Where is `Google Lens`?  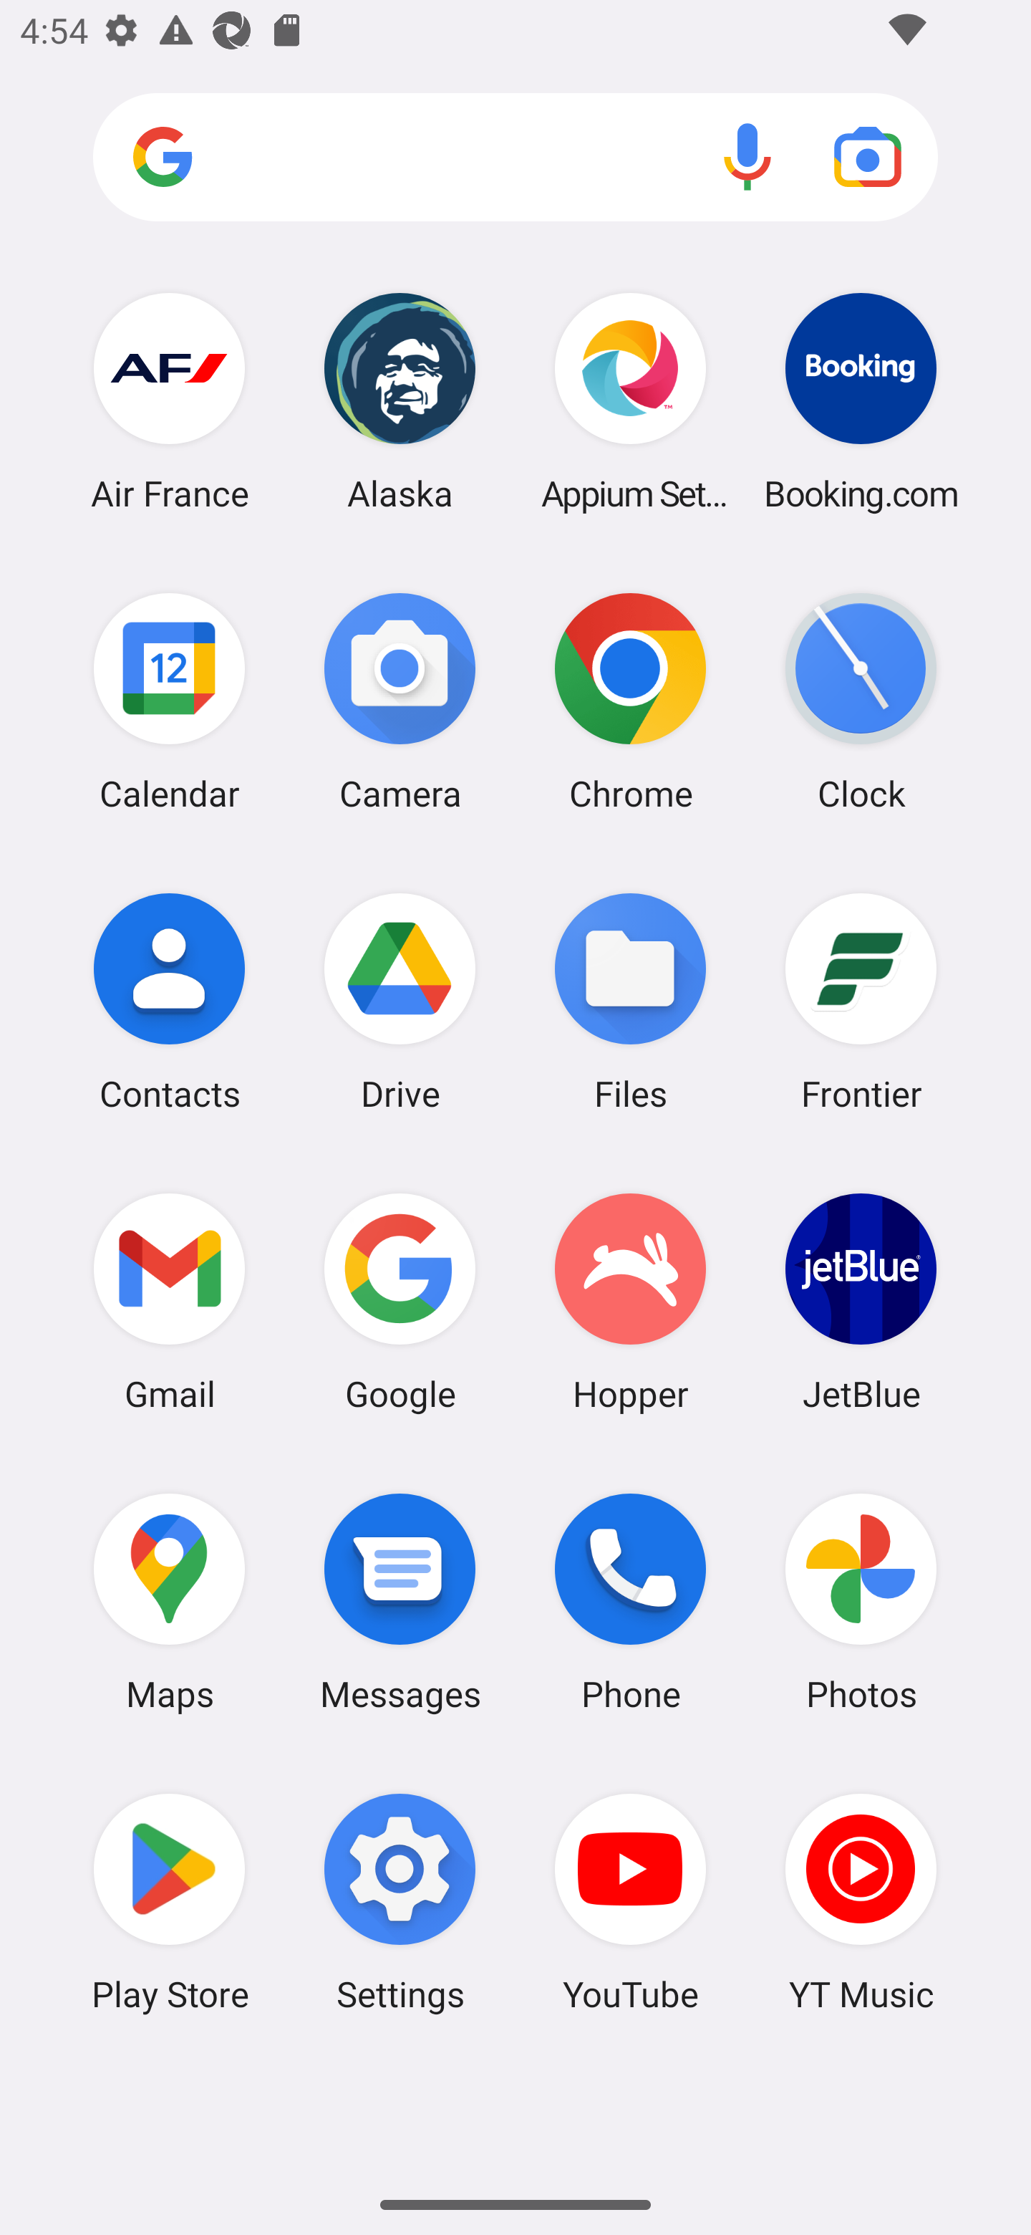
Google Lens is located at coordinates (868, 156).